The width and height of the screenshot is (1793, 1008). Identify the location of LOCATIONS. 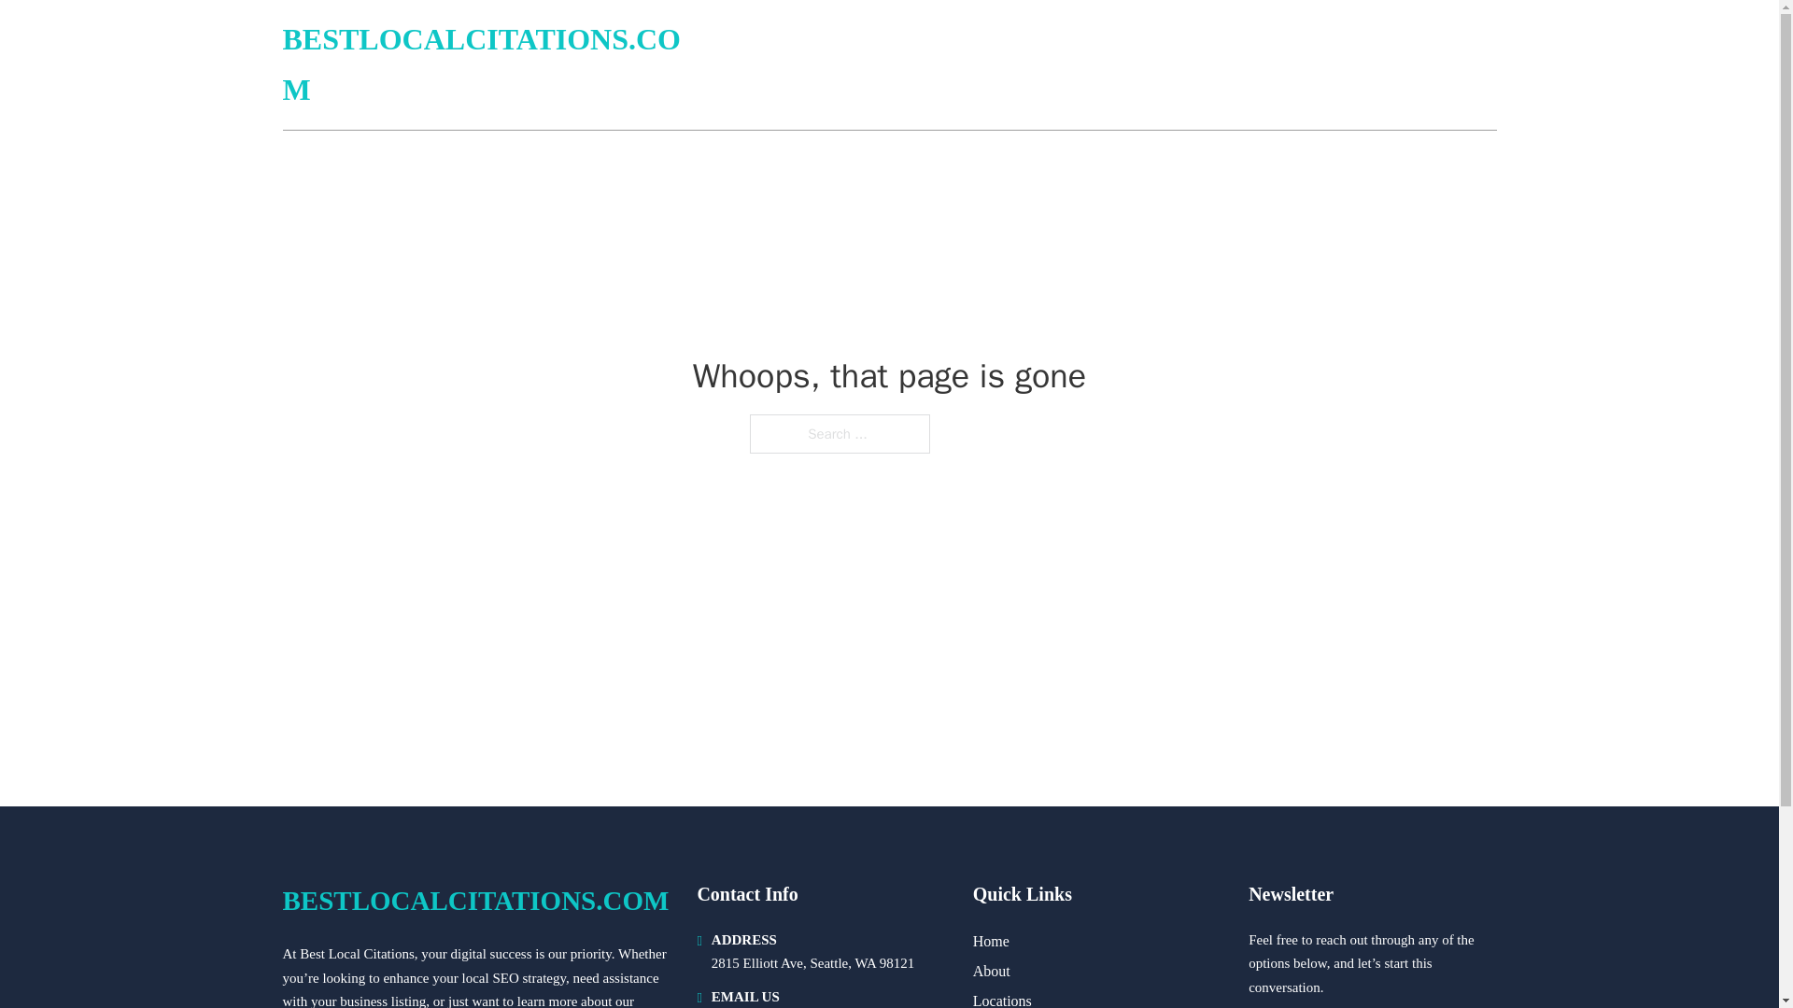
(1362, 65).